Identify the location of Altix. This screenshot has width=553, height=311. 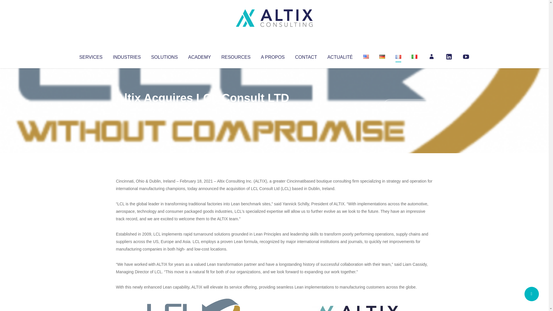
(127, 109).